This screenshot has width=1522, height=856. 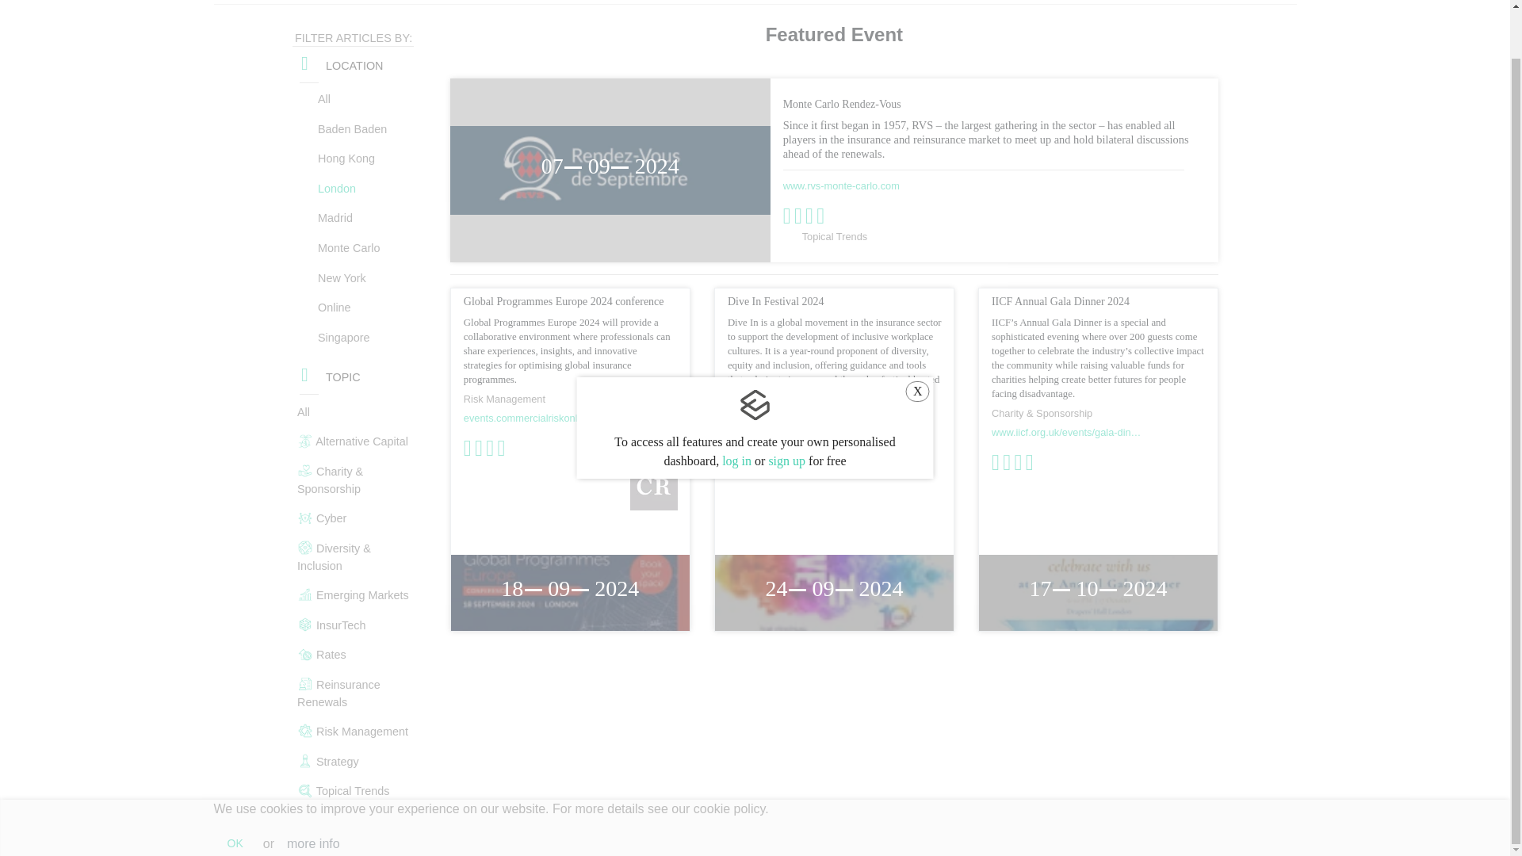 I want to click on New York, so click(x=350, y=279).